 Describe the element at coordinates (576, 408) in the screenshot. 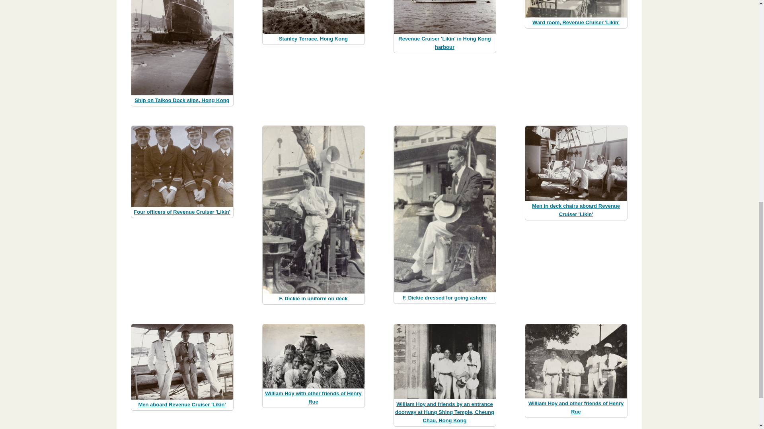

I see `William Hoy and other friends of Henry Rue` at that location.